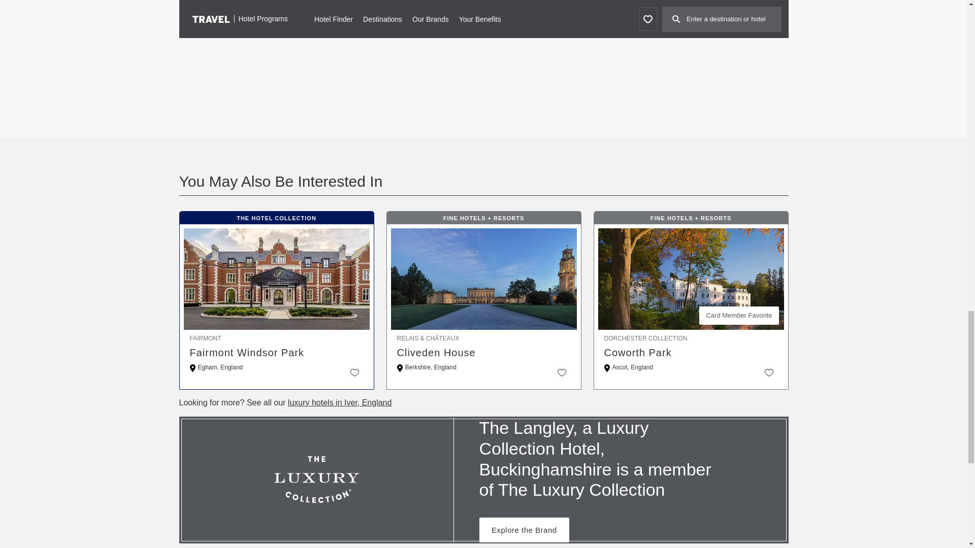 This screenshot has width=975, height=548. Describe the element at coordinates (339, 403) in the screenshot. I see `luxury hotels in Iver, England` at that location.